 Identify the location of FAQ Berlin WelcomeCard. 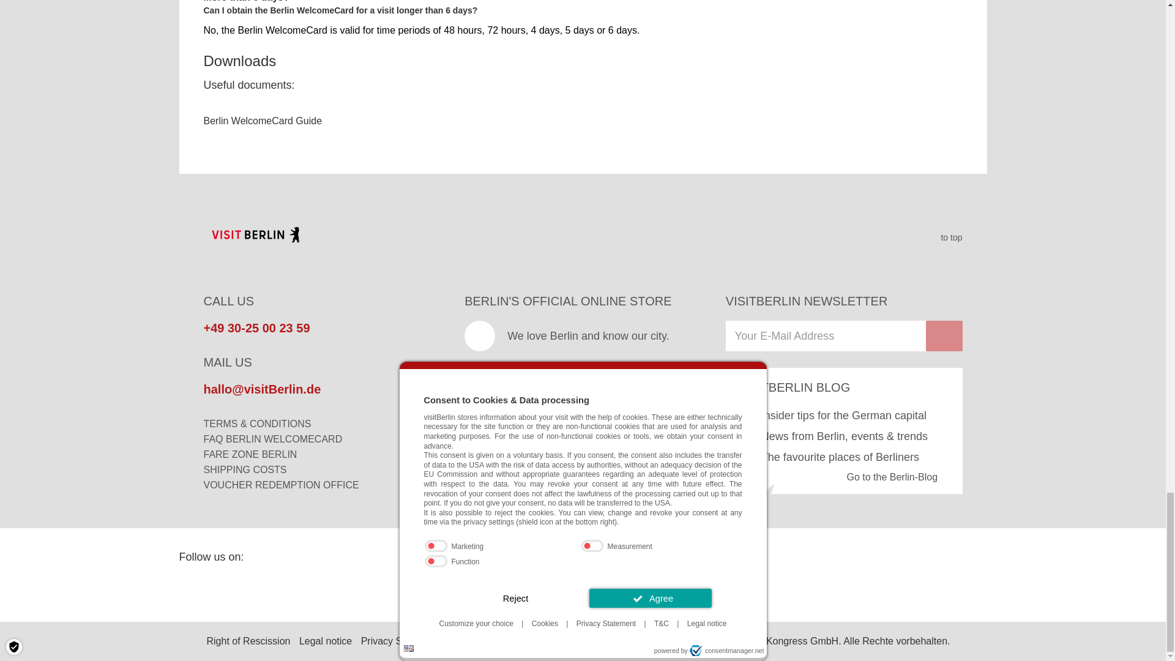
(272, 438).